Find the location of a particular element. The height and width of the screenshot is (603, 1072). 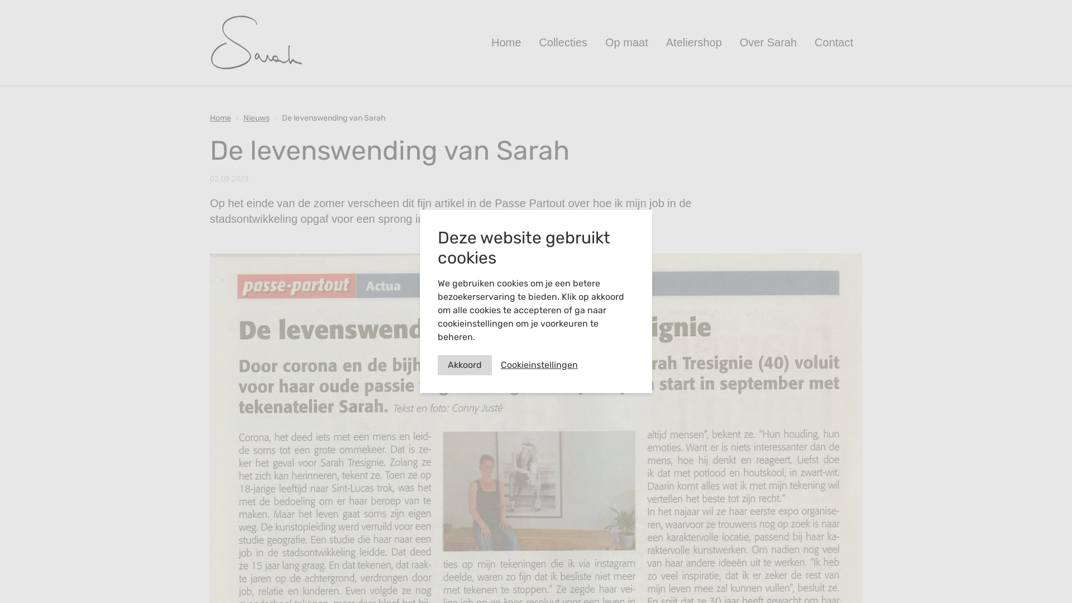

Home is located at coordinates (506, 42).